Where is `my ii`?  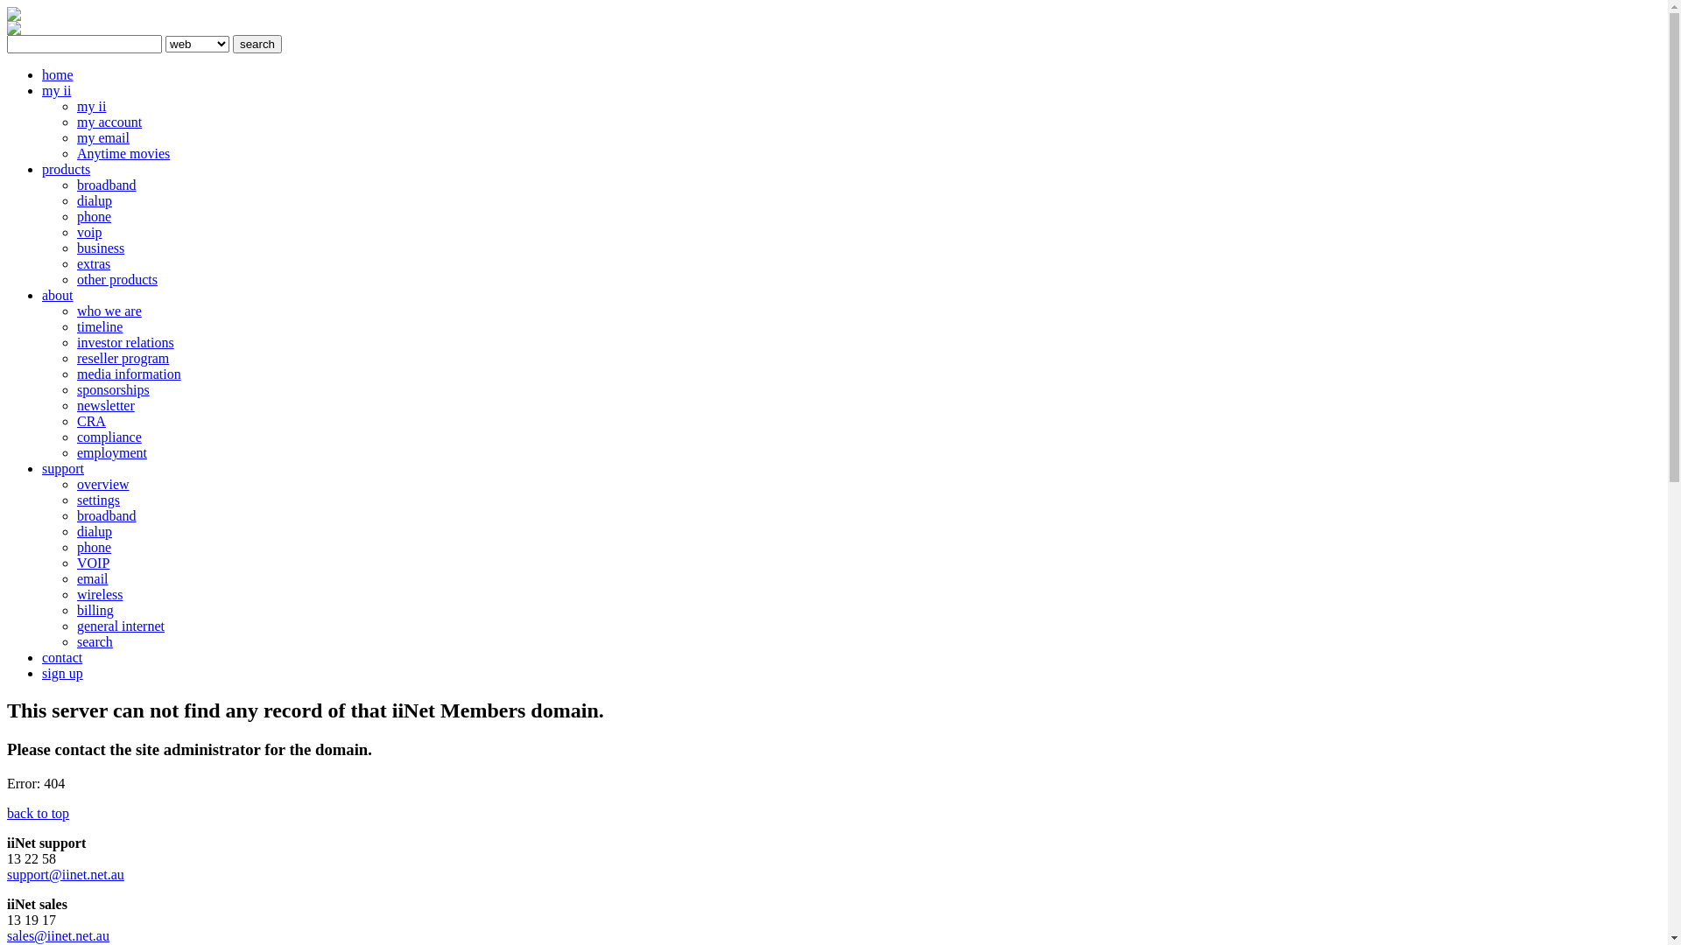 my ii is located at coordinates (91, 107).